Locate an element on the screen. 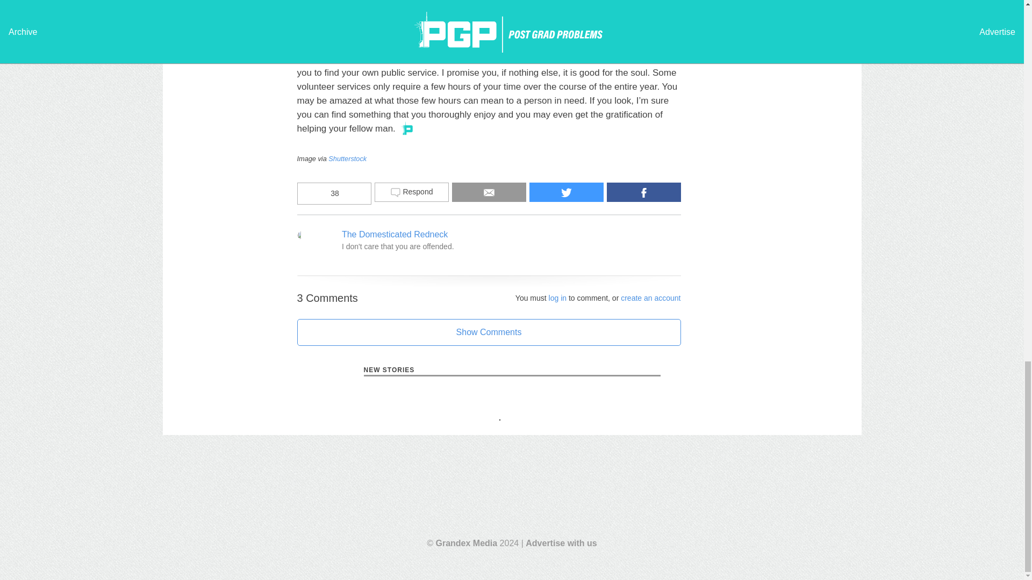 The height and width of the screenshot is (580, 1032). Create an Account is located at coordinates (650, 298).